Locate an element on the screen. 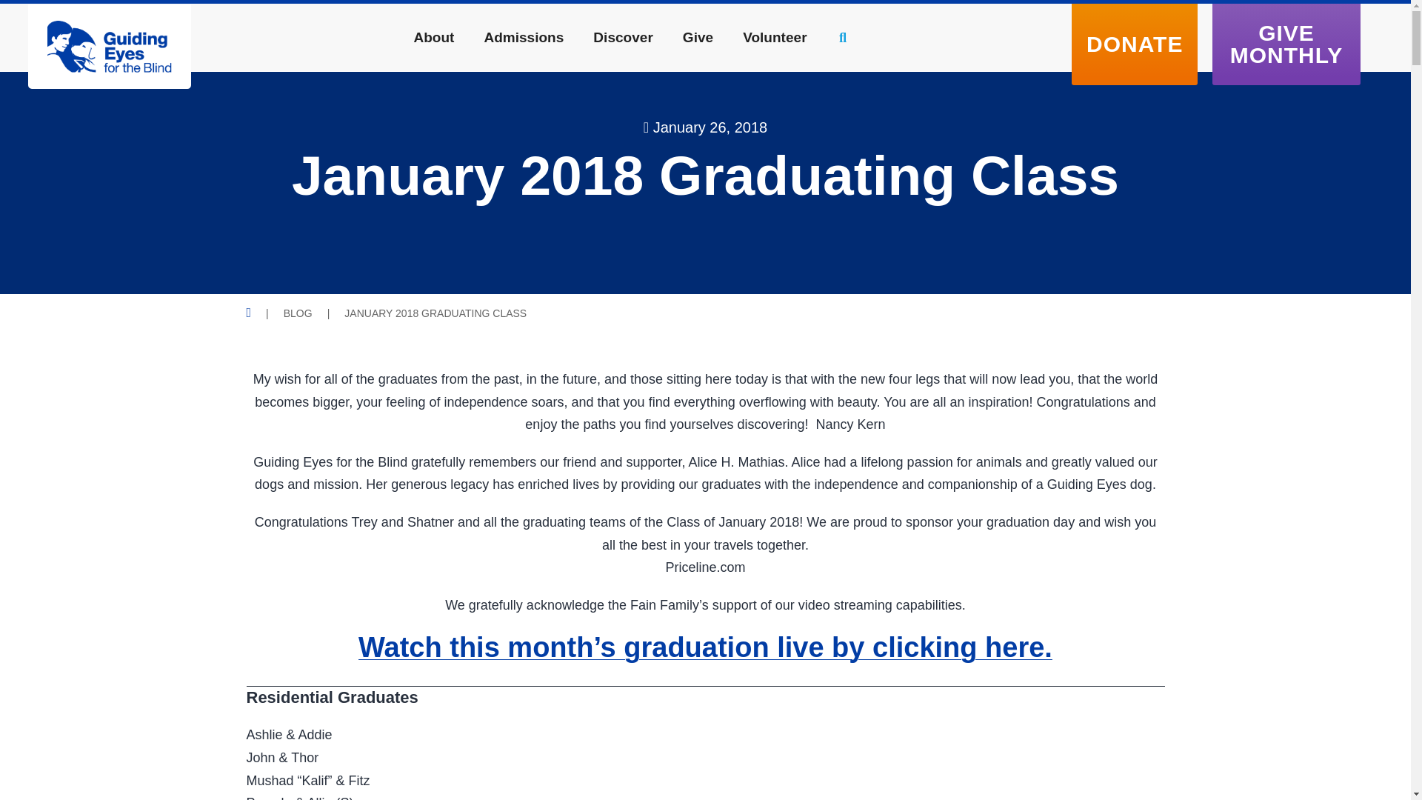 This screenshot has width=1422, height=800. Discover is located at coordinates (622, 37).